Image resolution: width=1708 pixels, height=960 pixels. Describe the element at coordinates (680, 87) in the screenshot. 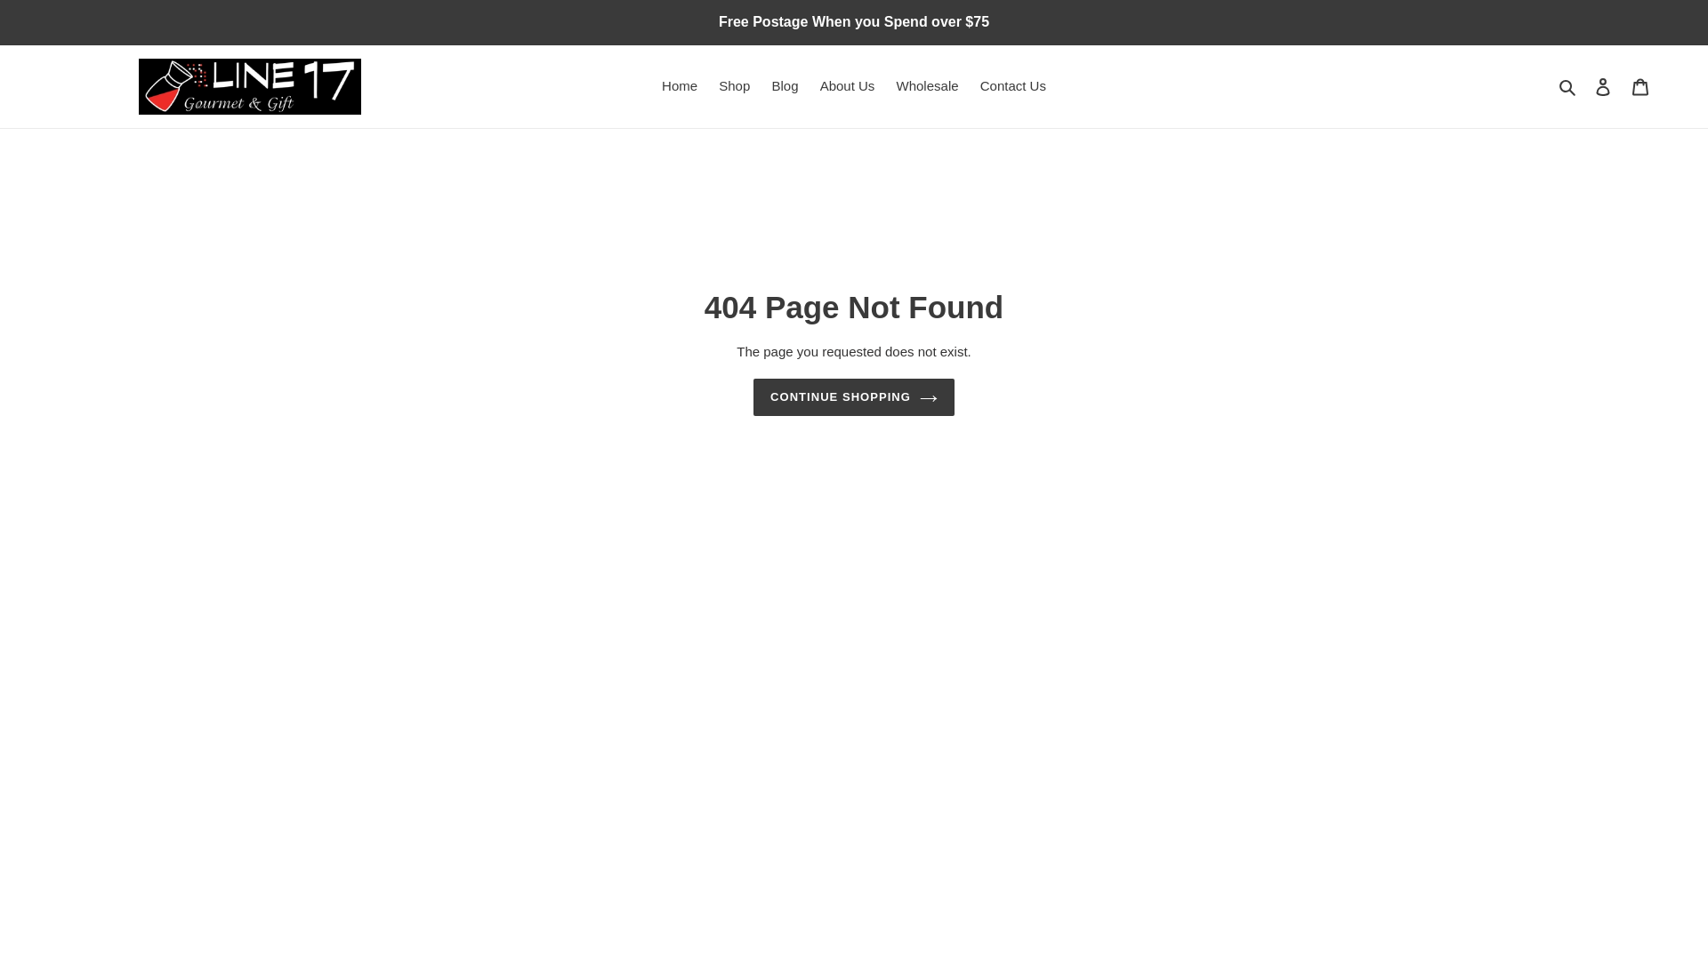

I see `Home` at that location.